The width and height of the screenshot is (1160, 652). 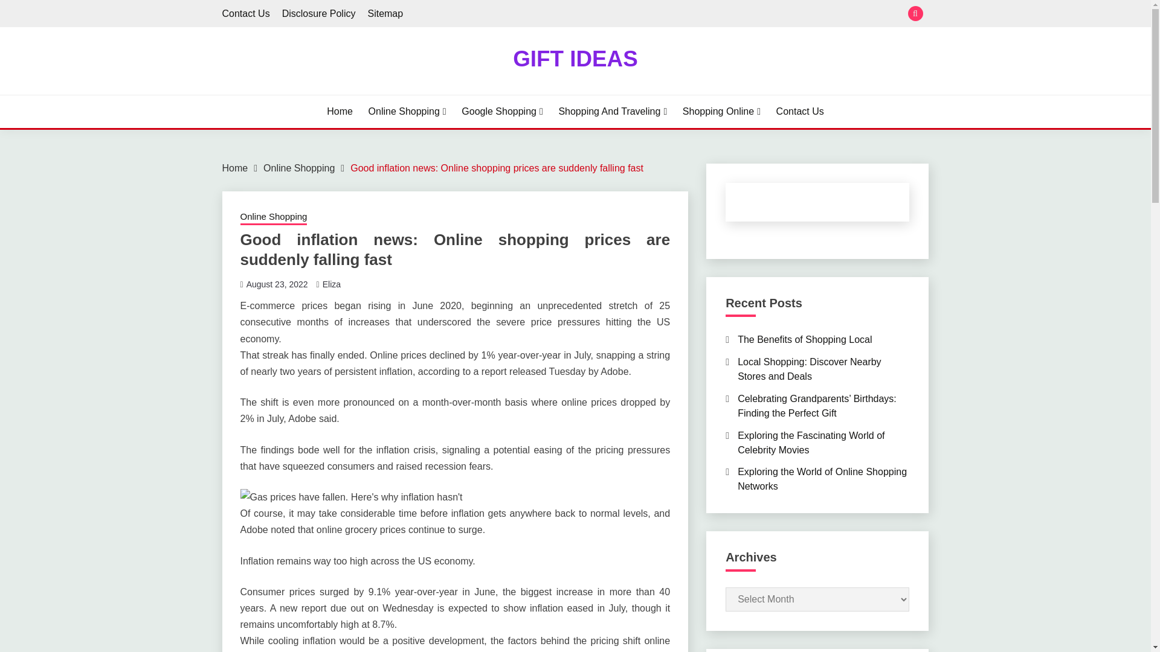 What do you see at coordinates (331, 284) in the screenshot?
I see `Eliza` at bounding box center [331, 284].